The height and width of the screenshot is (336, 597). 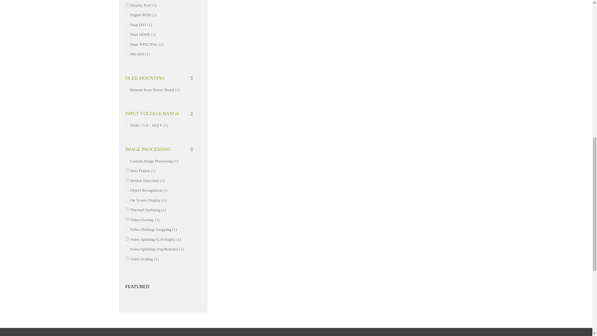 What do you see at coordinates (127, 124) in the screenshot?
I see `on` at bounding box center [127, 124].